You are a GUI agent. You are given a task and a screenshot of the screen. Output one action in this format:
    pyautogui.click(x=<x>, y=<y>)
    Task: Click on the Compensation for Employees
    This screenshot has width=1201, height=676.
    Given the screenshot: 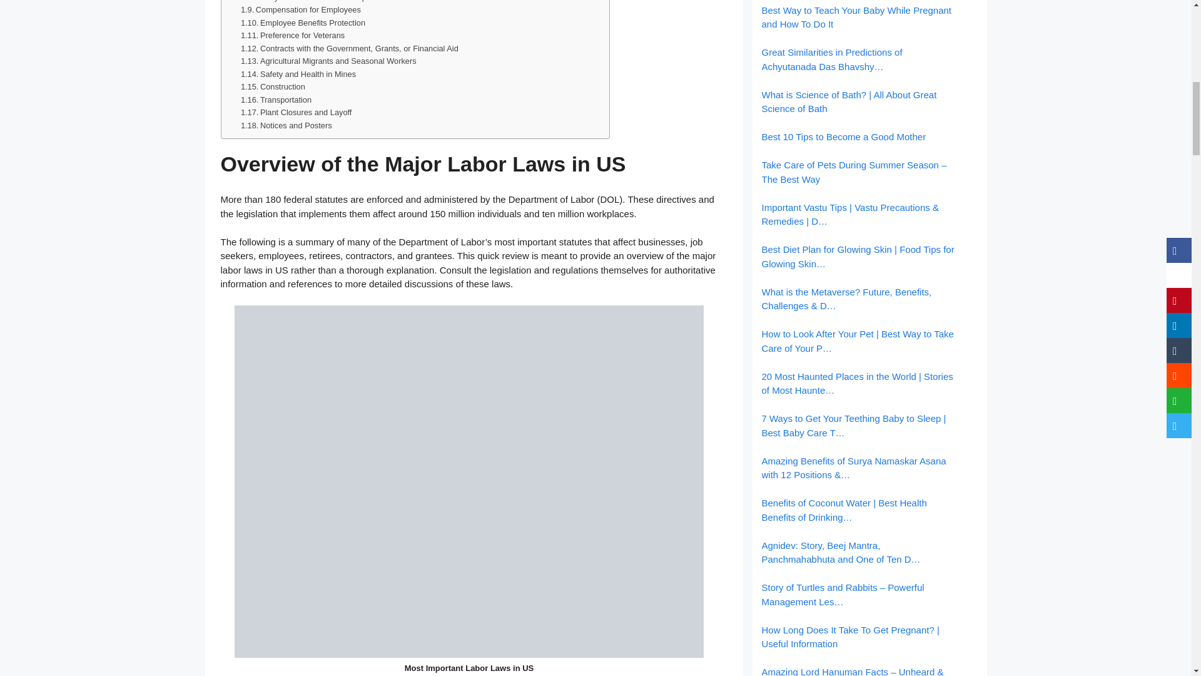 What is the action you would take?
    pyautogui.click(x=301, y=10)
    